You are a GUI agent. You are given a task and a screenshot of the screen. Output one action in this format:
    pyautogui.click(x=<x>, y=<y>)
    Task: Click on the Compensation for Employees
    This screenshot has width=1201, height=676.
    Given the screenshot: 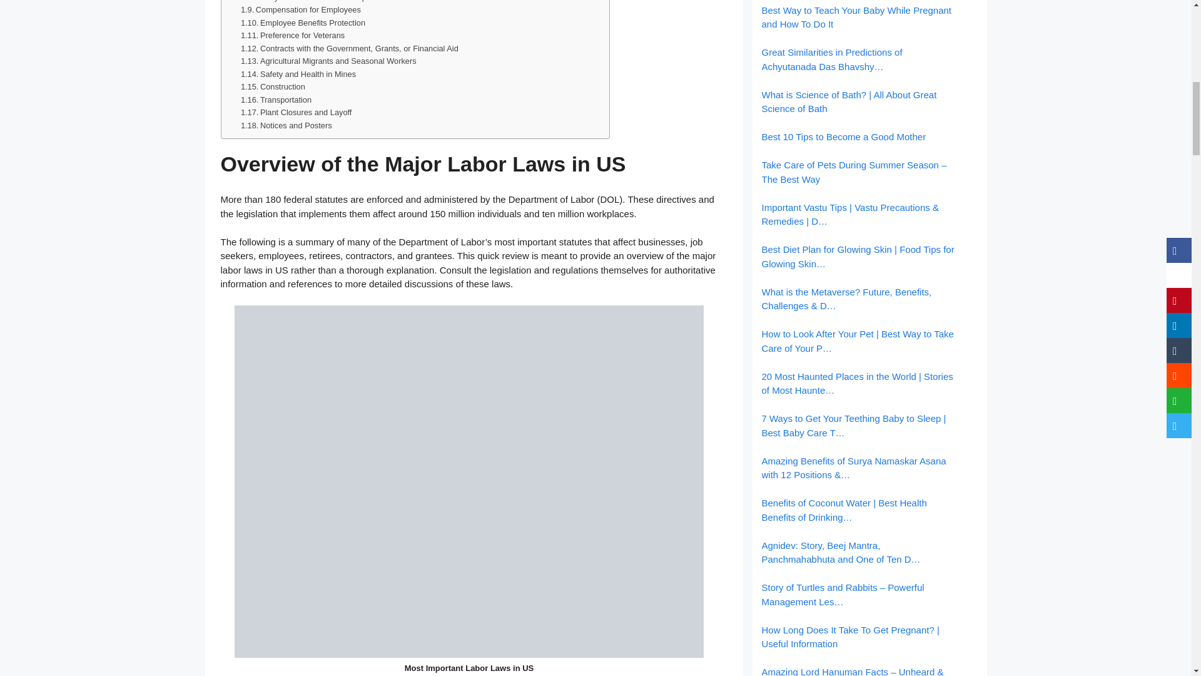 What is the action you would take?
    pyautogui.click(x=301, y=10)
    